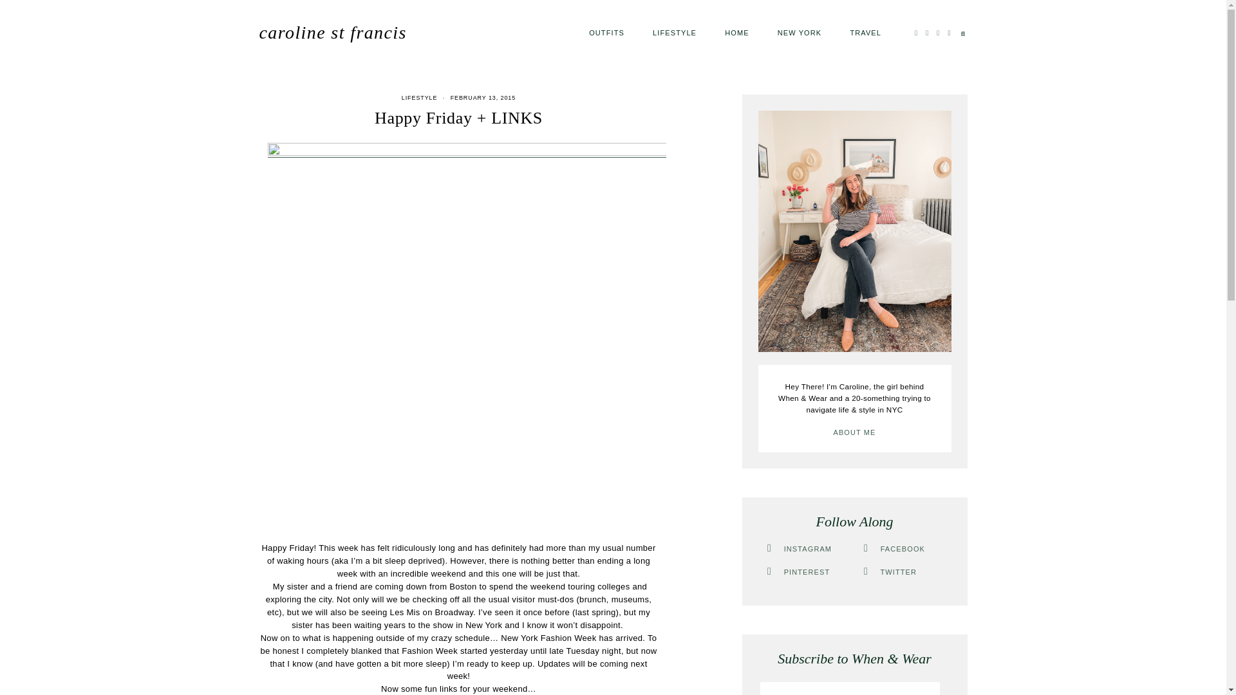 This screenshot has height=695, width=1236. Describe the element at coordinates (606, 32) in the screenshot. I see `OUTFITS` at that location.